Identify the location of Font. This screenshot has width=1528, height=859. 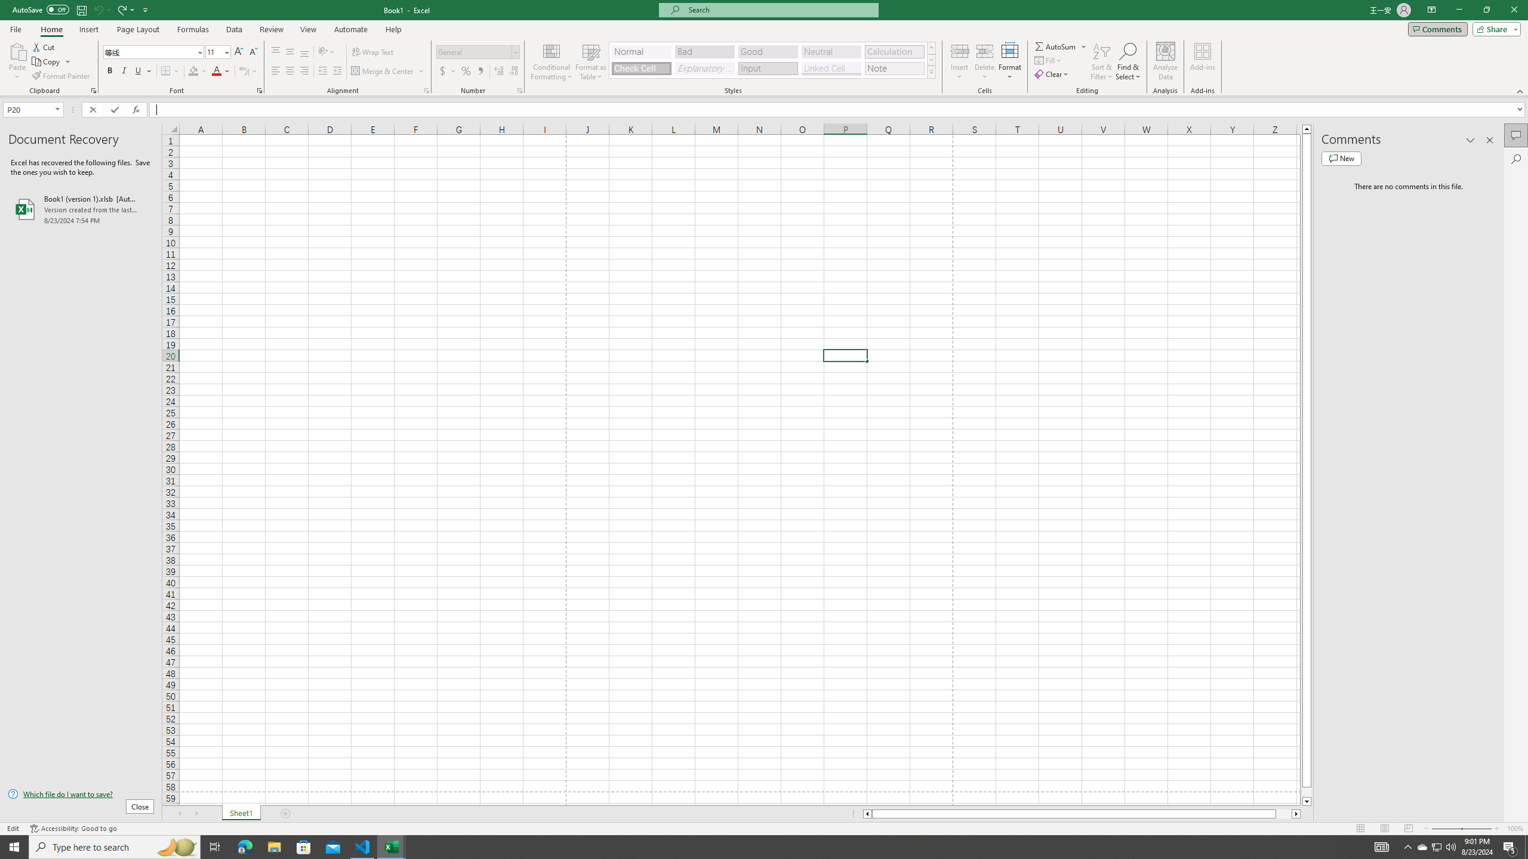
(149, 51).